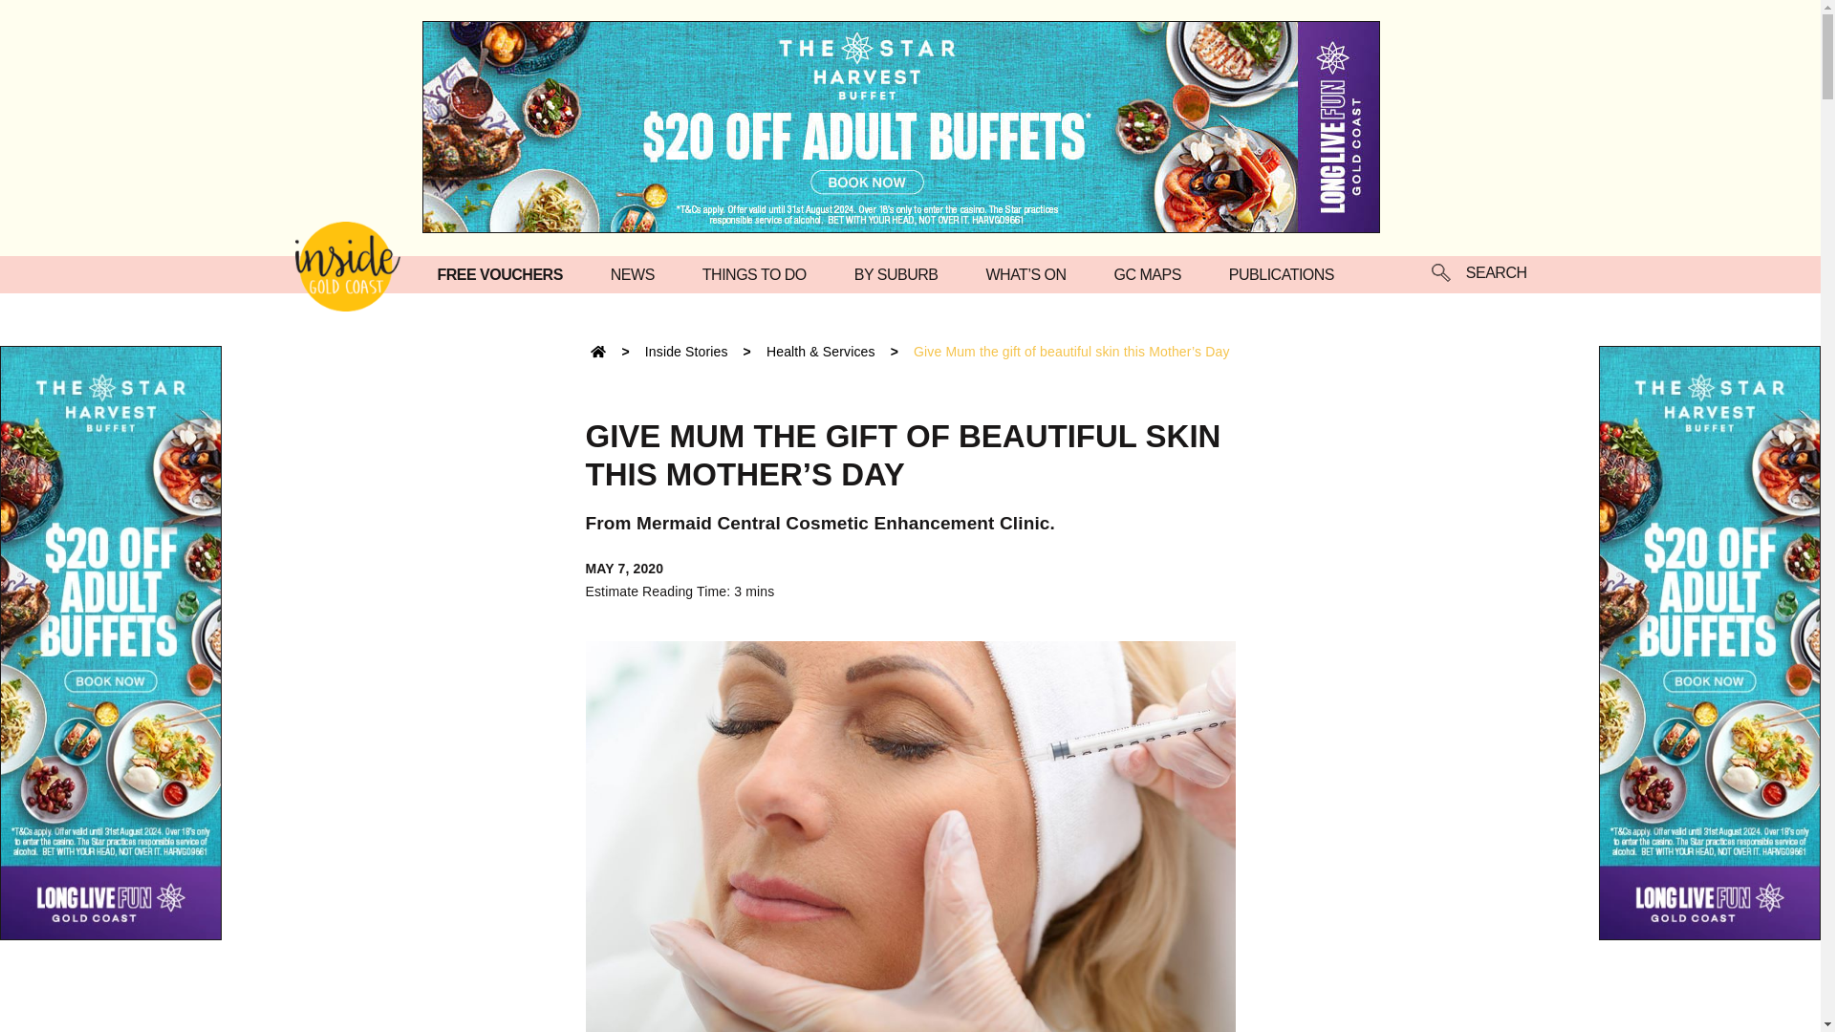  Describe the element at coordinates (901, 273) in the screenshot. I see `BY SUBURB` at that location.